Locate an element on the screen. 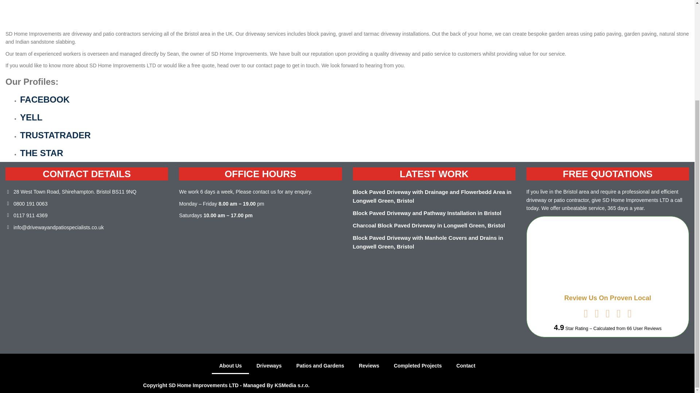  View Reviews Of SD Home Improvements is located at coordinates (644, 329).